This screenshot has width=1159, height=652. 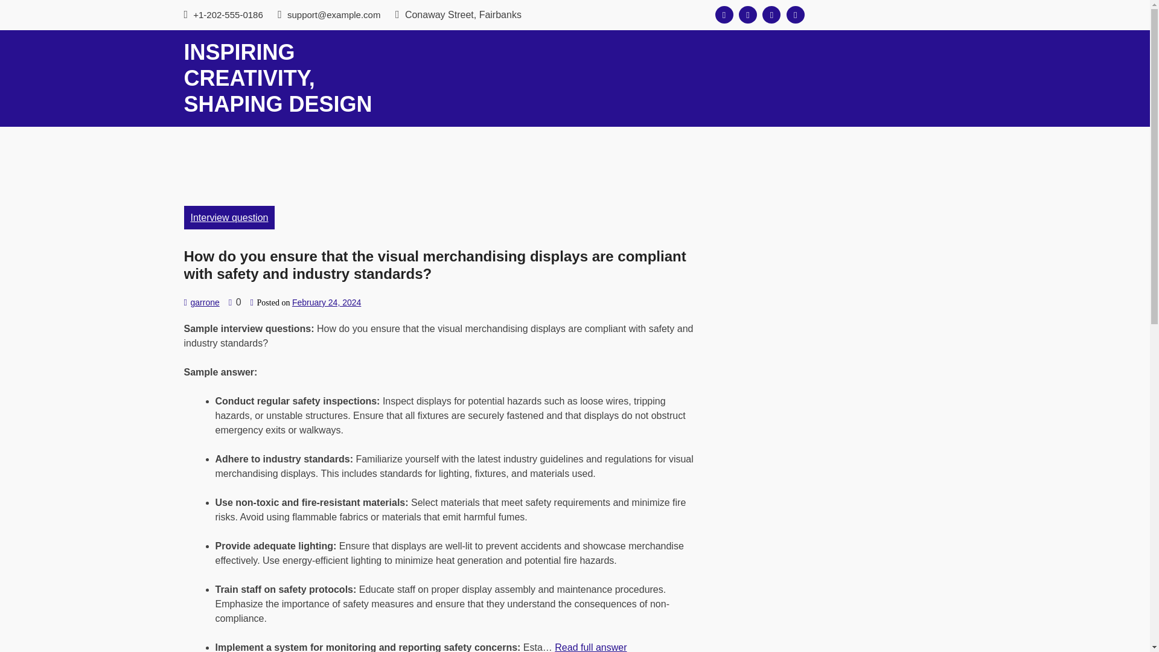 What do you see at coordinates (204, 302) in the screenshot?
I see `garrone` at bounding box center [204, 302].